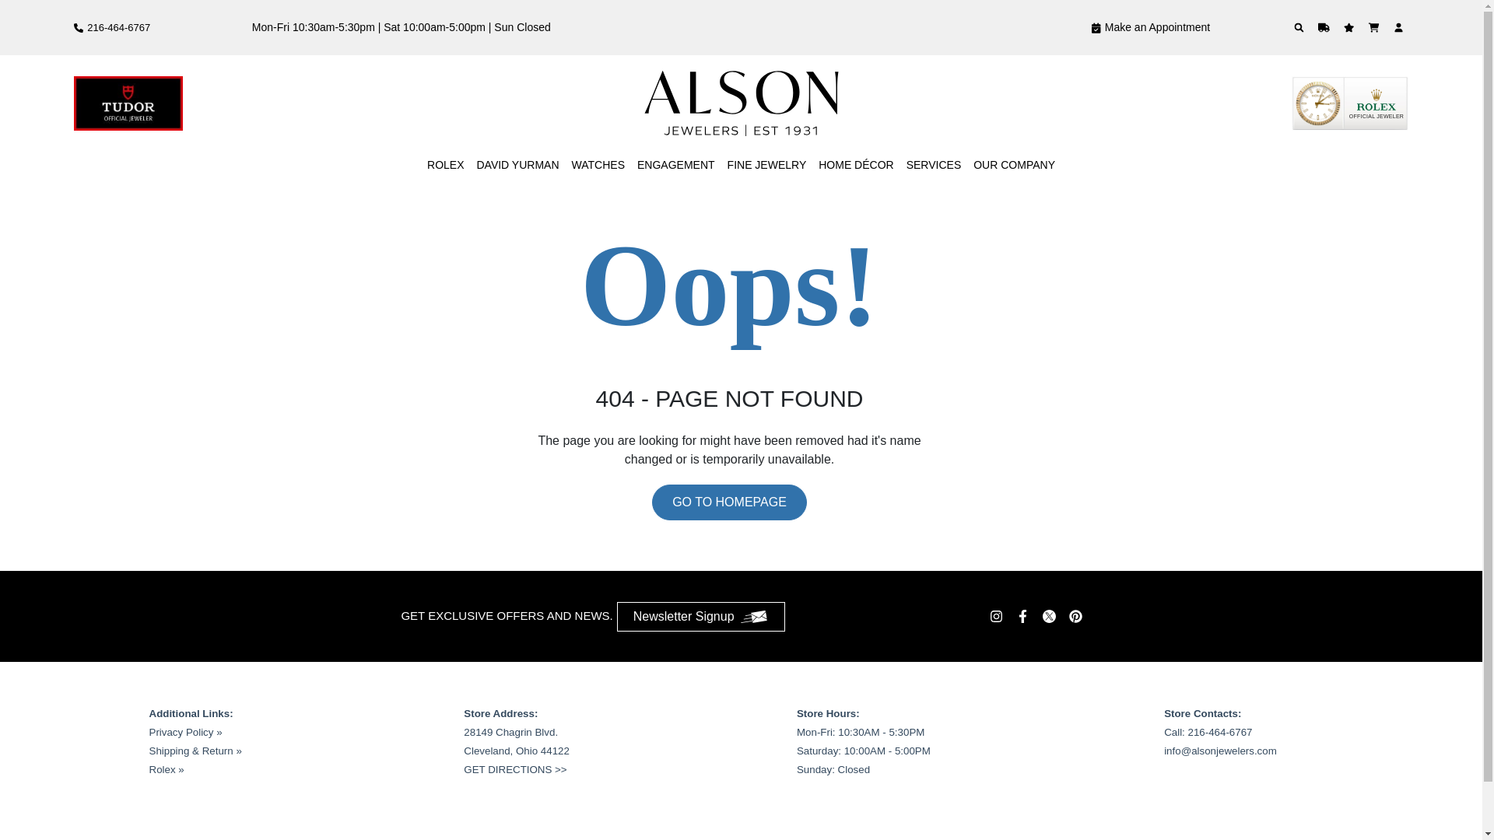  Describe the element at coordinates (1351, 28) in the screenshot. I see `Wishlist` at that location.